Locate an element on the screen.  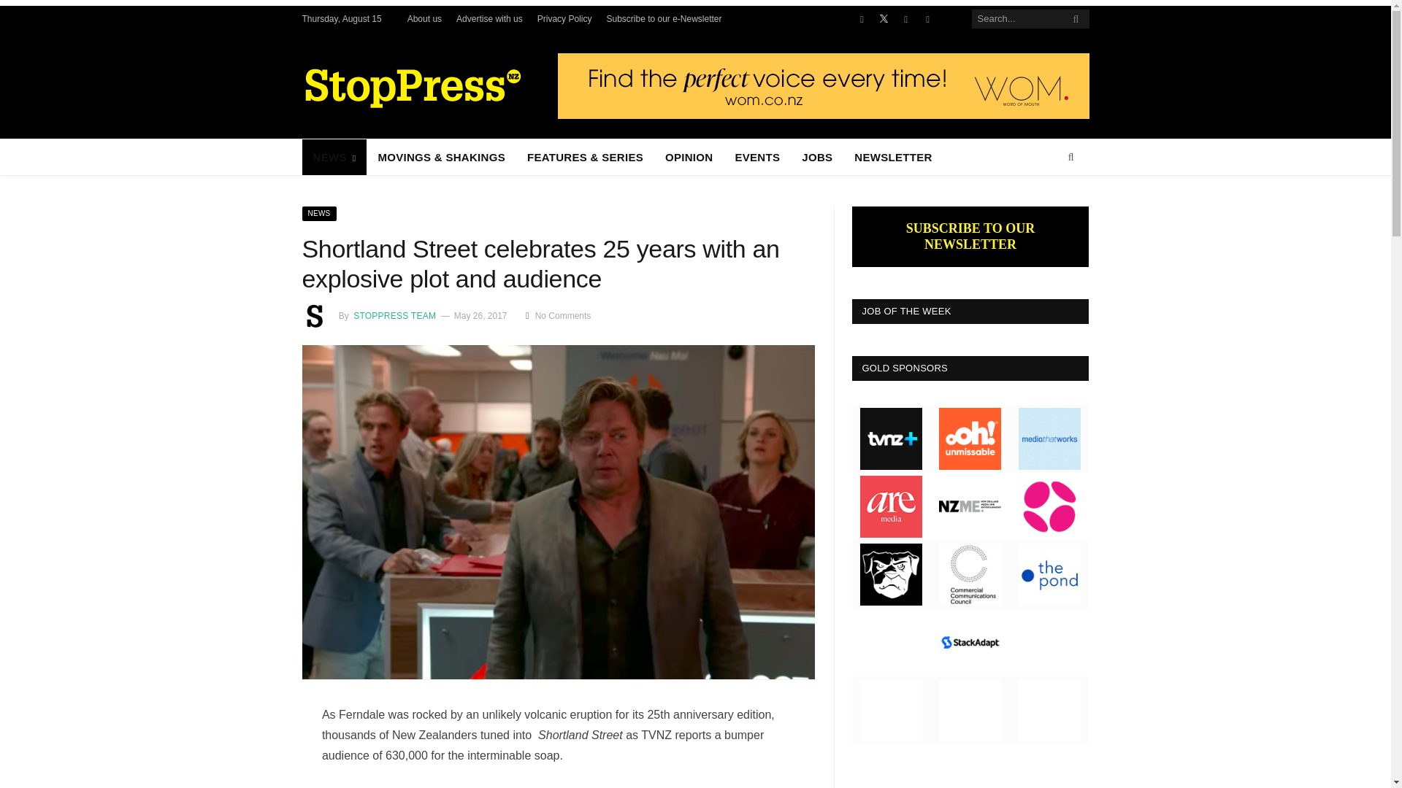
YouTube is located at coordinates (905, 19).